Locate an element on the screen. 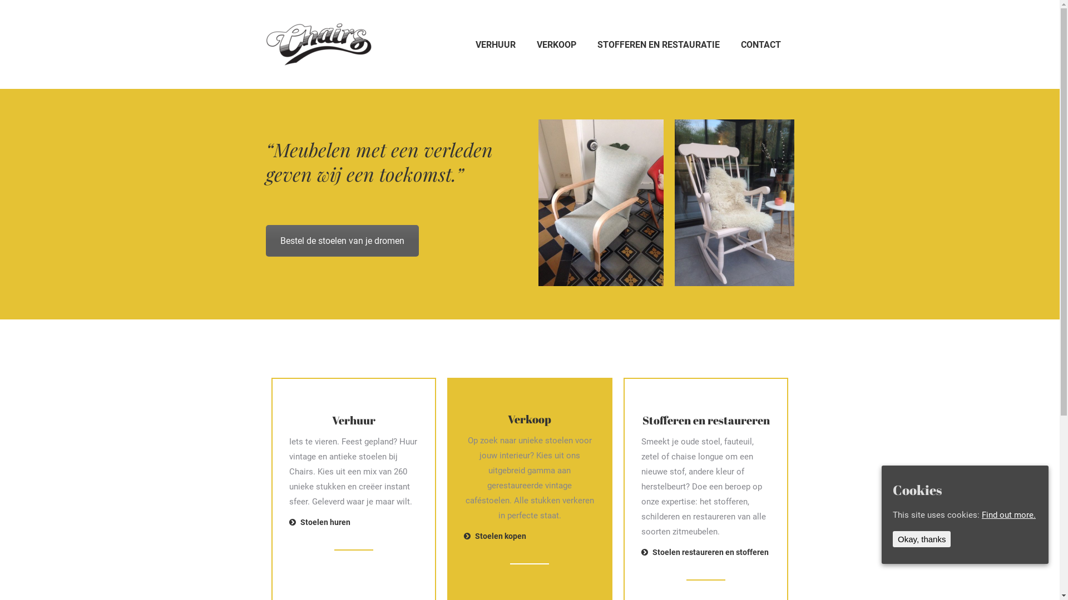  stoel virginie 3 is located at coordinates (736, 203).